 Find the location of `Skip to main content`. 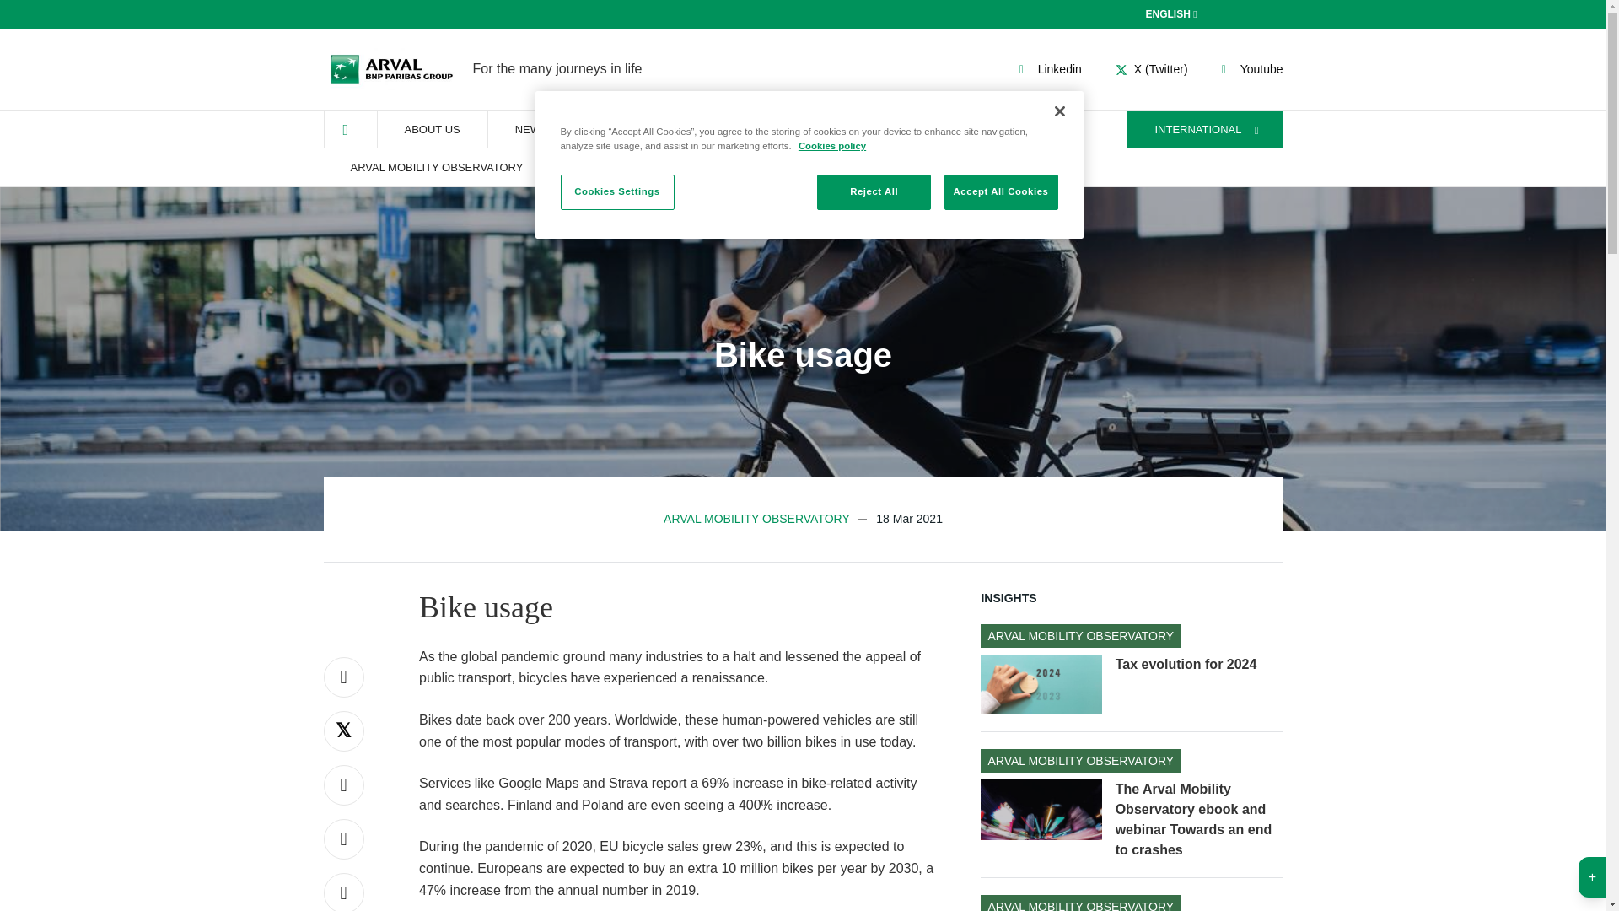

Skip to main content is located at coordinates (432, 129).